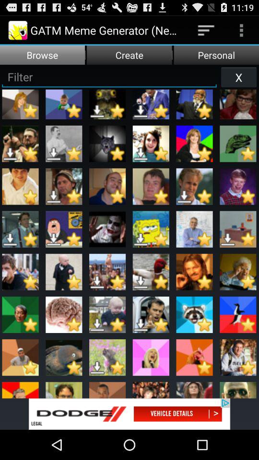 Image resolution: width=259 pixels, height=460 pixels. Describe the element at coordinates (109, 77) in the screenshot. I see `select filter` at that location.